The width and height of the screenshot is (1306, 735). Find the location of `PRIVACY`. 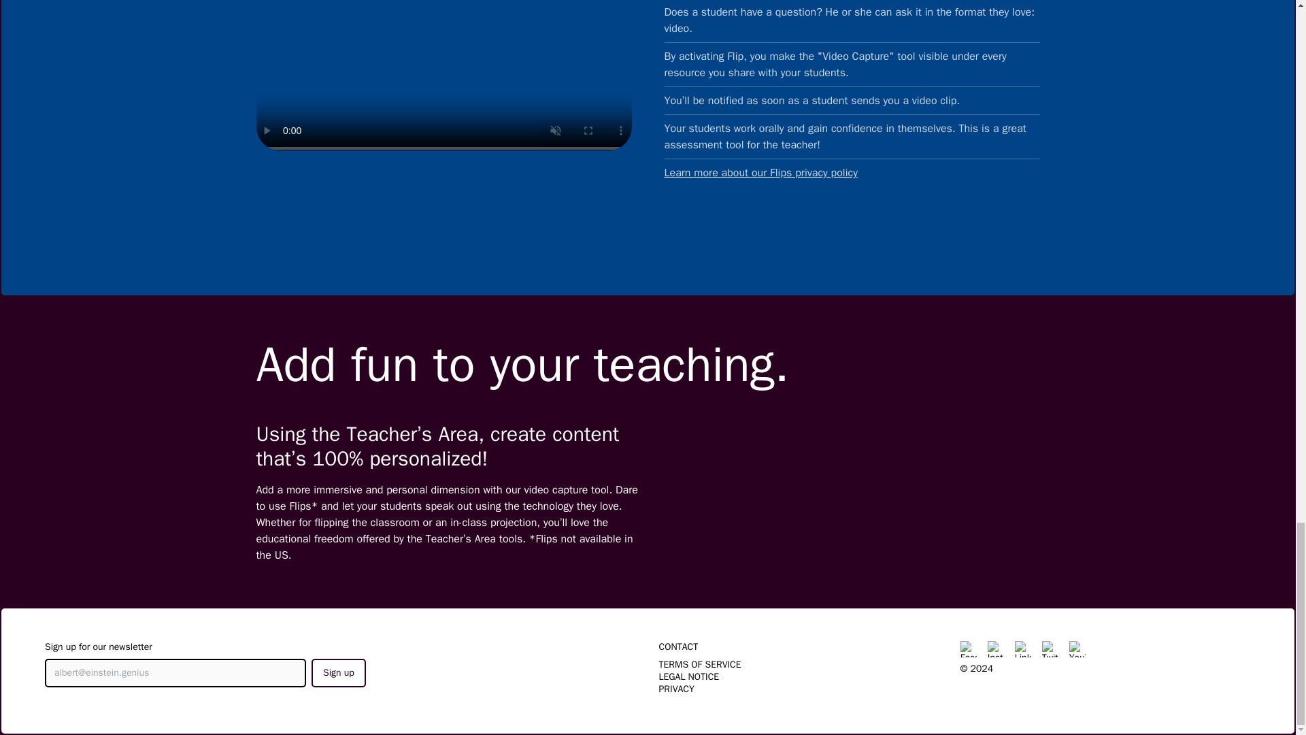

PRIVACY is located at coordinates (675, 689).